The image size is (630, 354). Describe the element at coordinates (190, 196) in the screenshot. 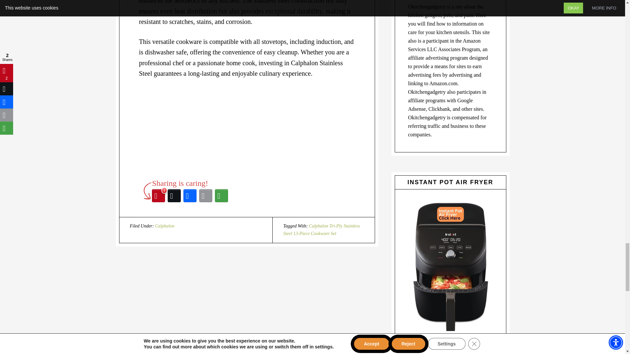

I see `Facebook` at that location.